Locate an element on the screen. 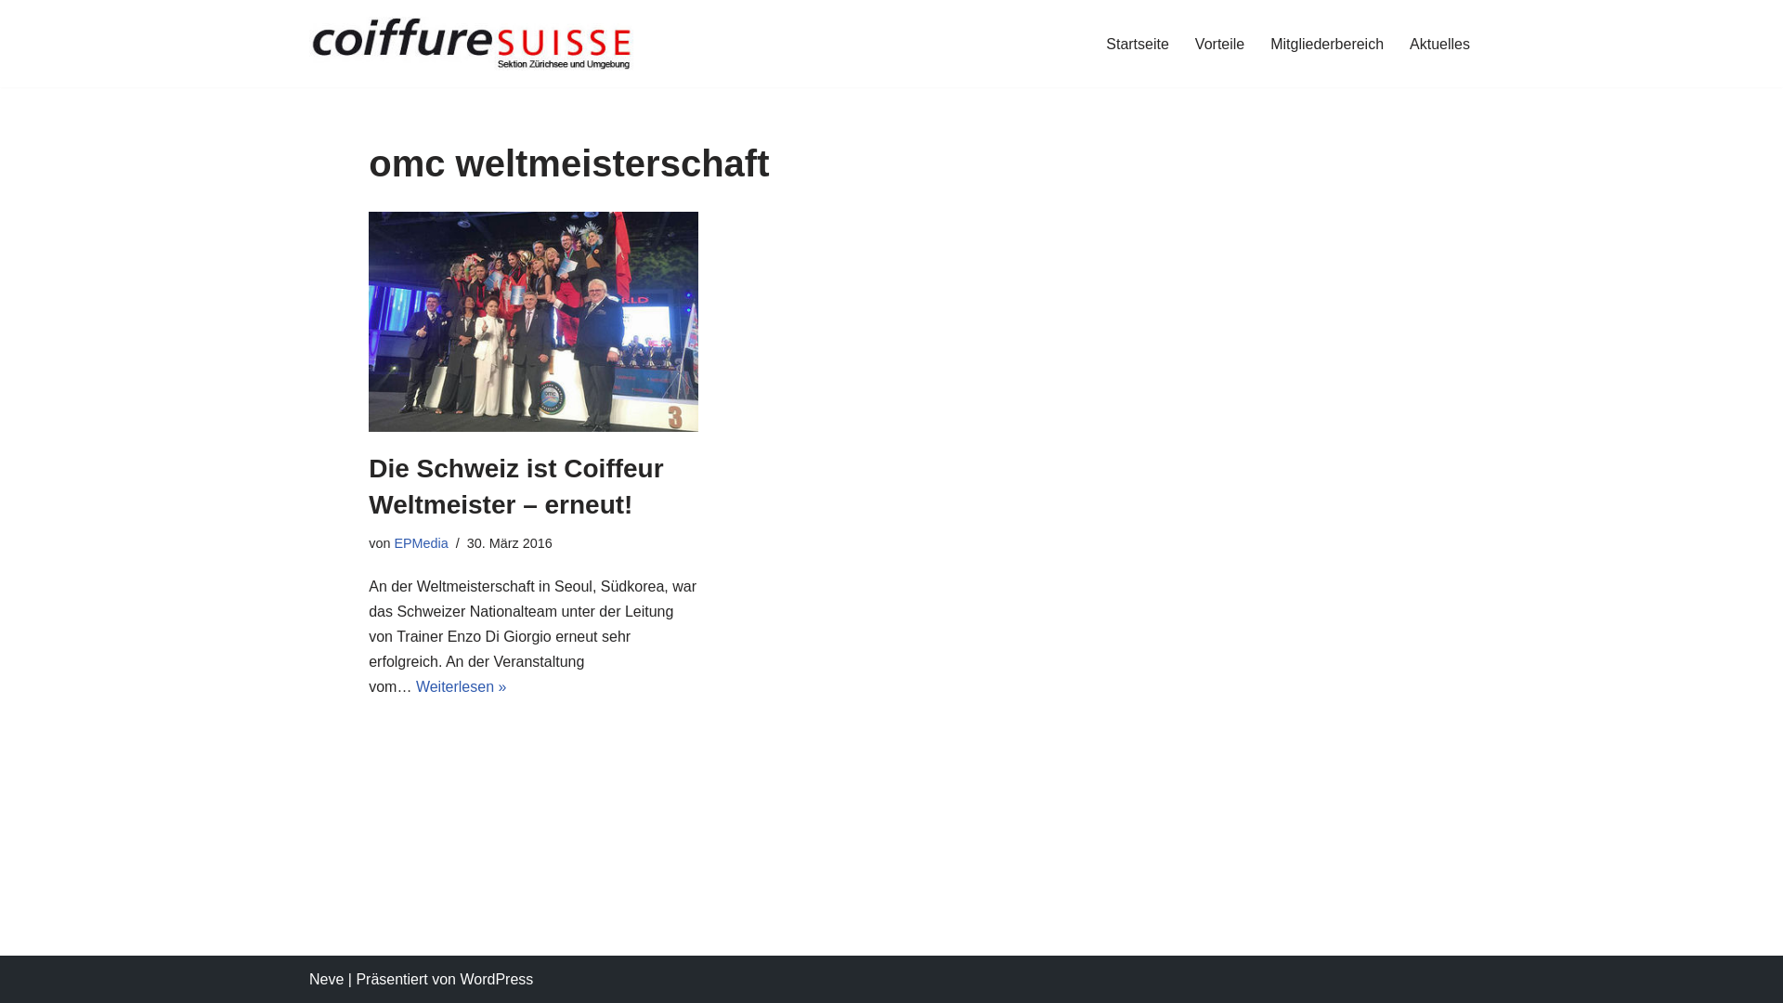 The width and height of the screenshot is (1783, 1003). Zum Inhalt springen is located at coordinates (14, 39).